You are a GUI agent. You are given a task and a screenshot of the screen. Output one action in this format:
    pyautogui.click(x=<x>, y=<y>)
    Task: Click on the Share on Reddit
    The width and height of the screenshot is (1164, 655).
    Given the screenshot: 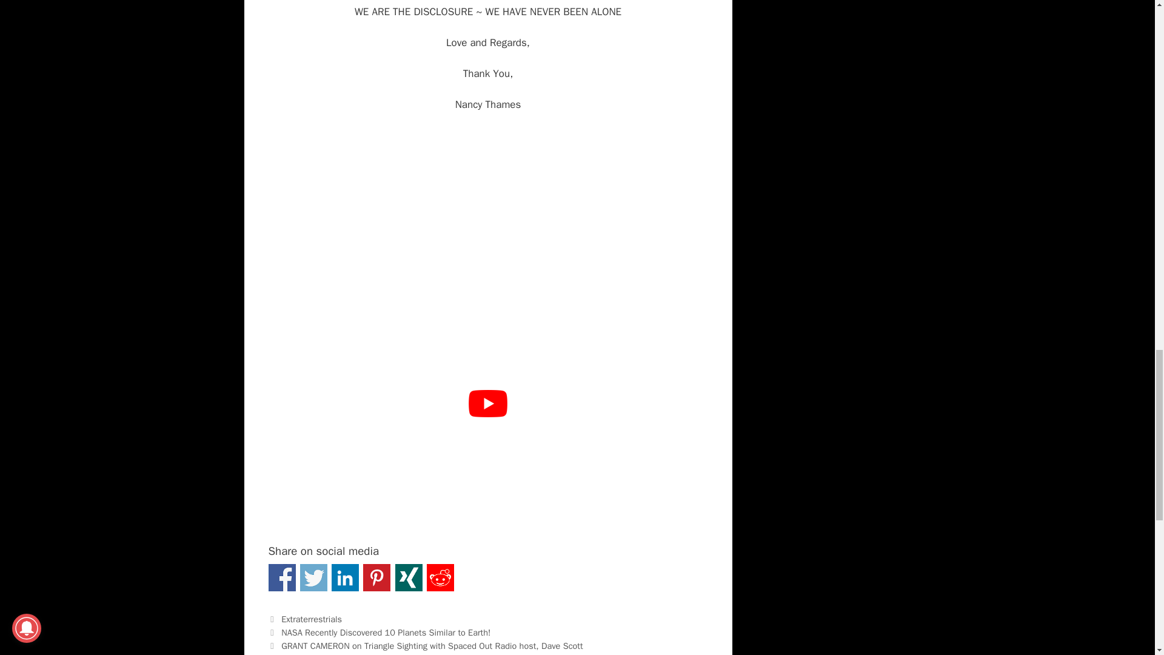 What is the action you would take?
    pyautogui.click(x=440, y=577)
    